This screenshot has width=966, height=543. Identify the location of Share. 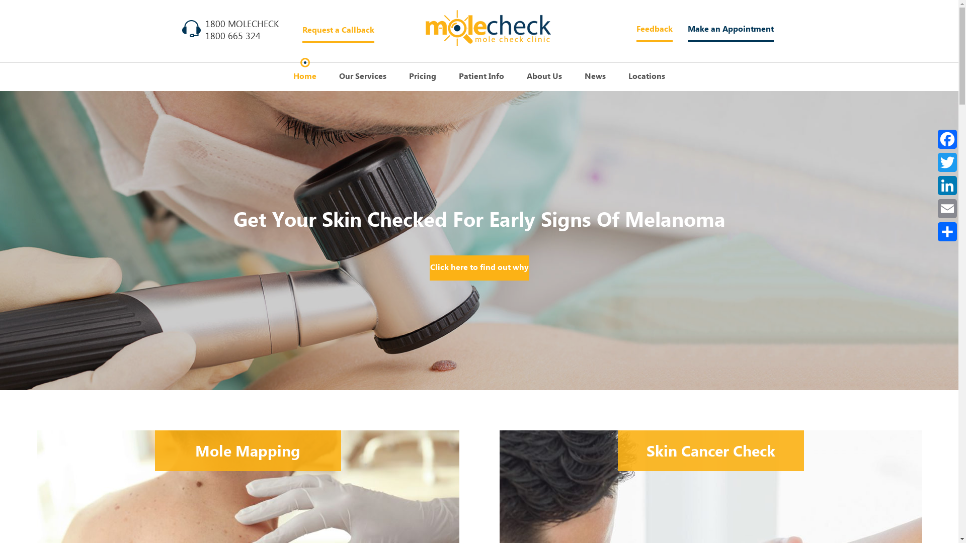
(947, 232).